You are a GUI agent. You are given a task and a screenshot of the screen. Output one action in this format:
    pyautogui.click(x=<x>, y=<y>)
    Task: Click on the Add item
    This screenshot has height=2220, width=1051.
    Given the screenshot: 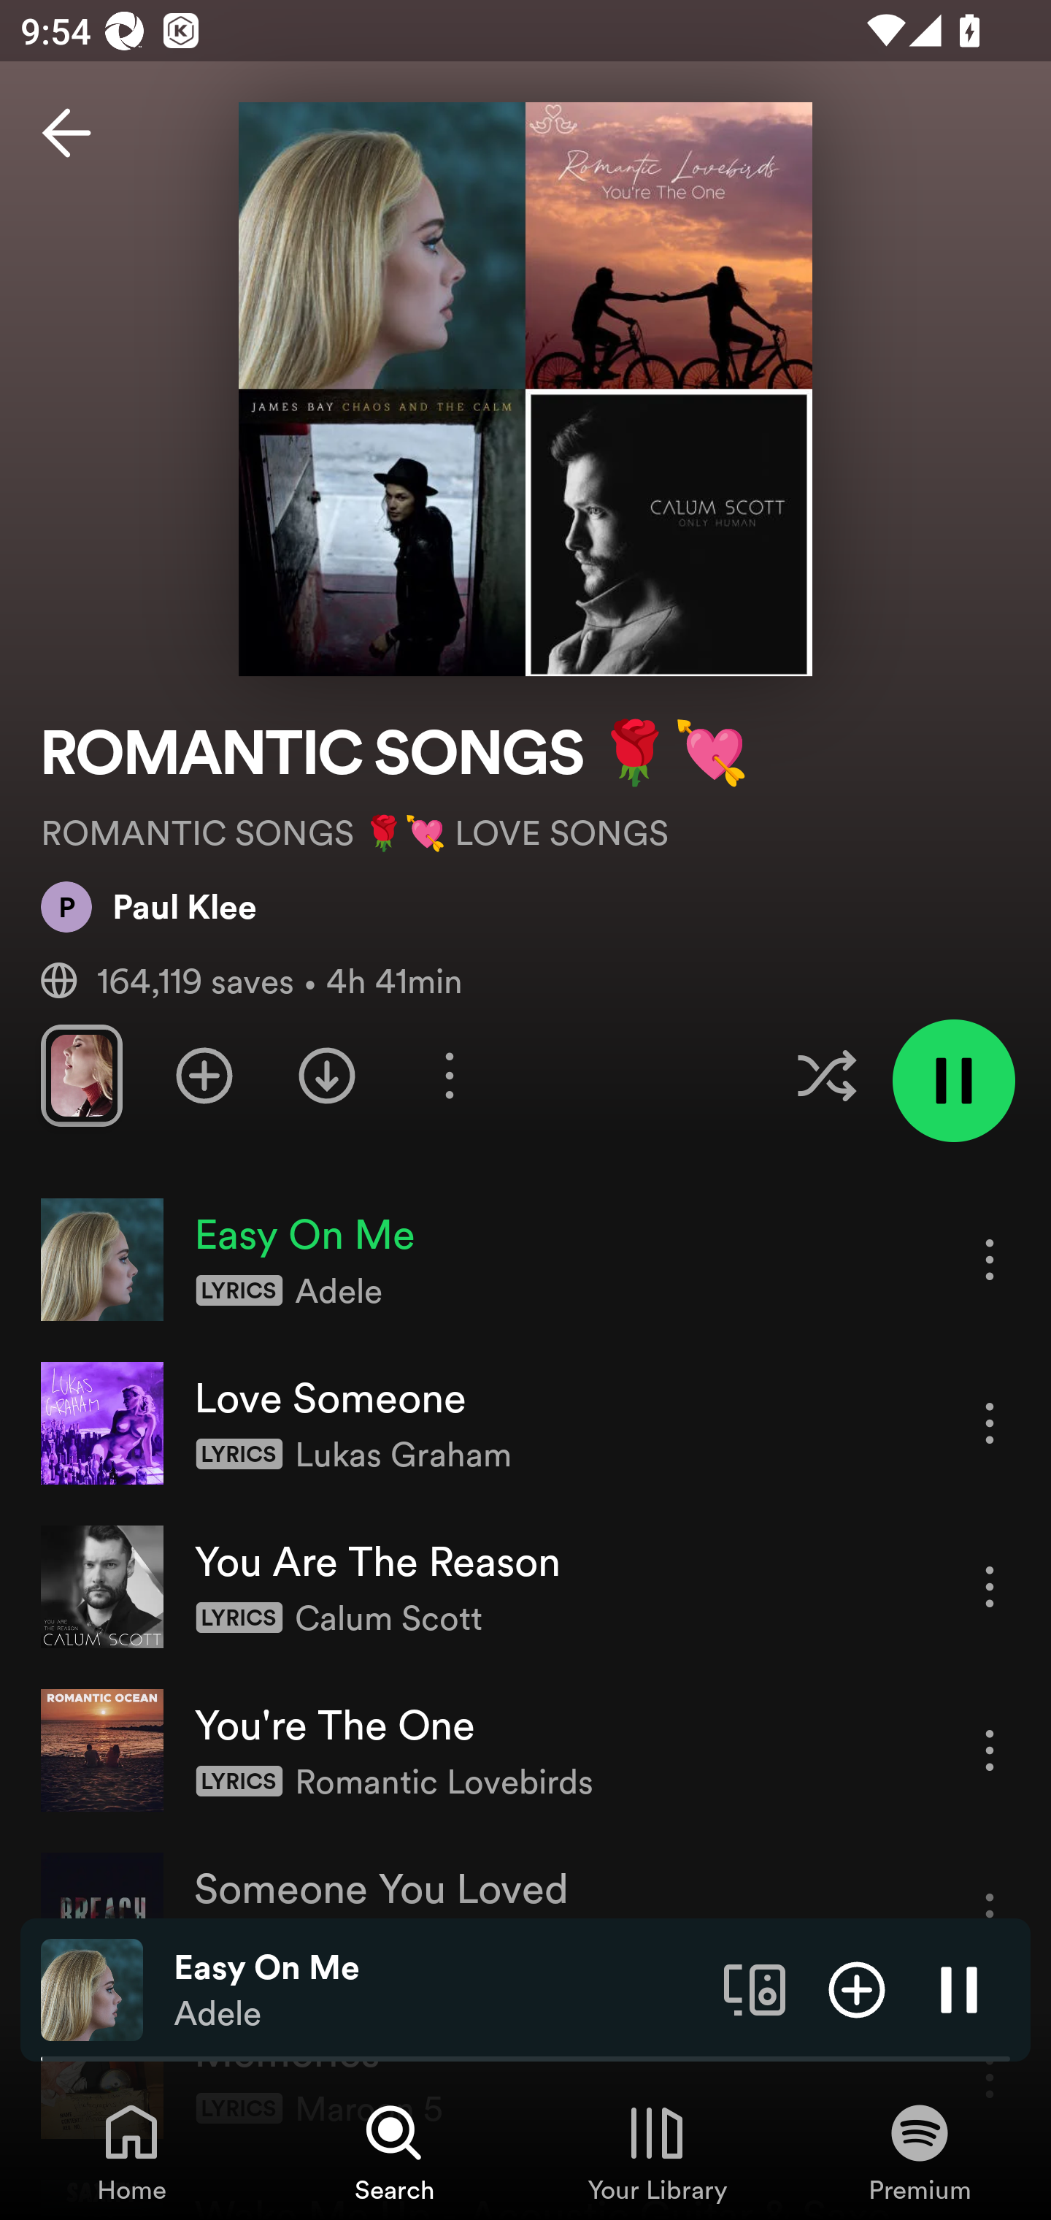 What is the action you would take?
    pyautogui.click(x=857, y=1989)
    